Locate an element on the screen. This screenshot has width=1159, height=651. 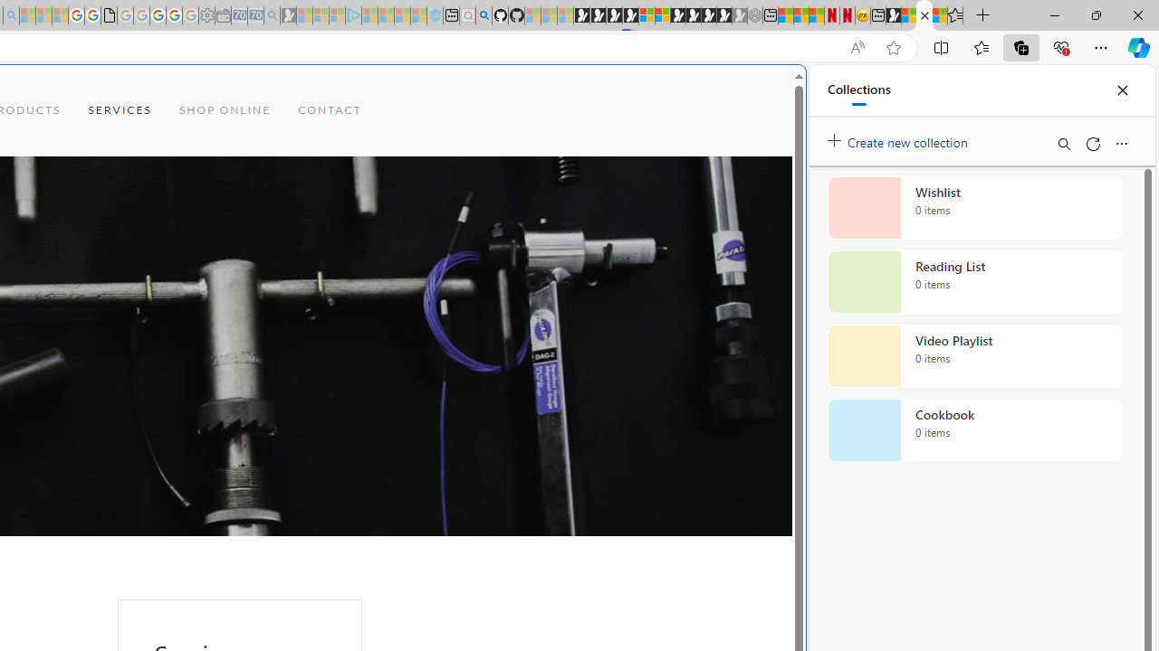
MSN is located at coordinates (893, 16).